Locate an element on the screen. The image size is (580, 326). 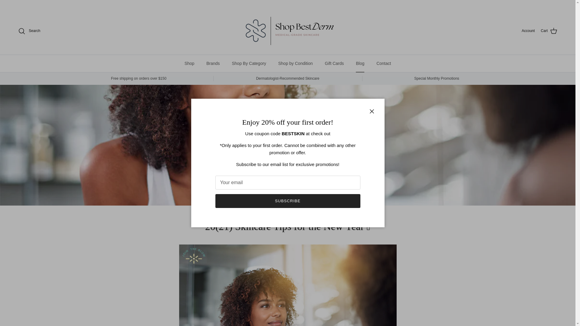
Shop BestDerm is located at coordinates (287, 31).